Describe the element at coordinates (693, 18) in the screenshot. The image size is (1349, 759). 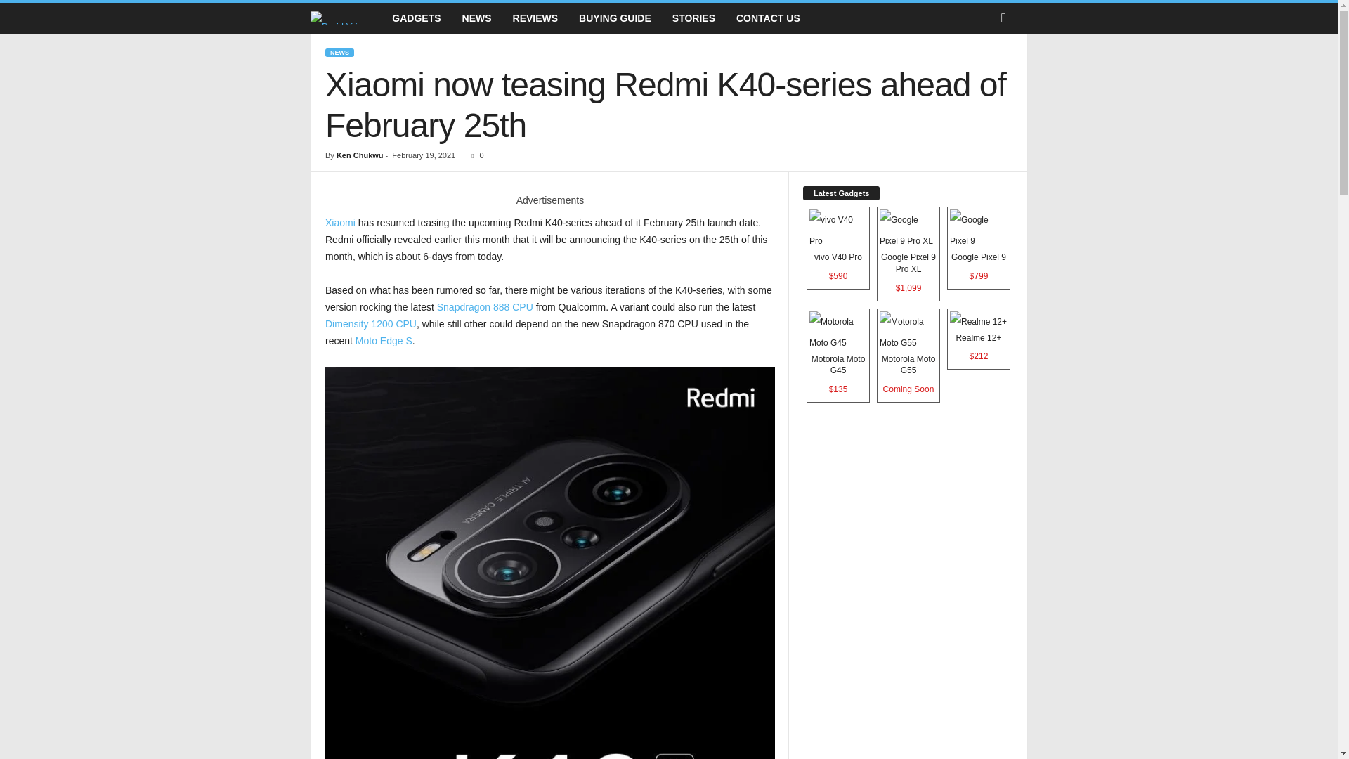
I see `STORIES` at that location.